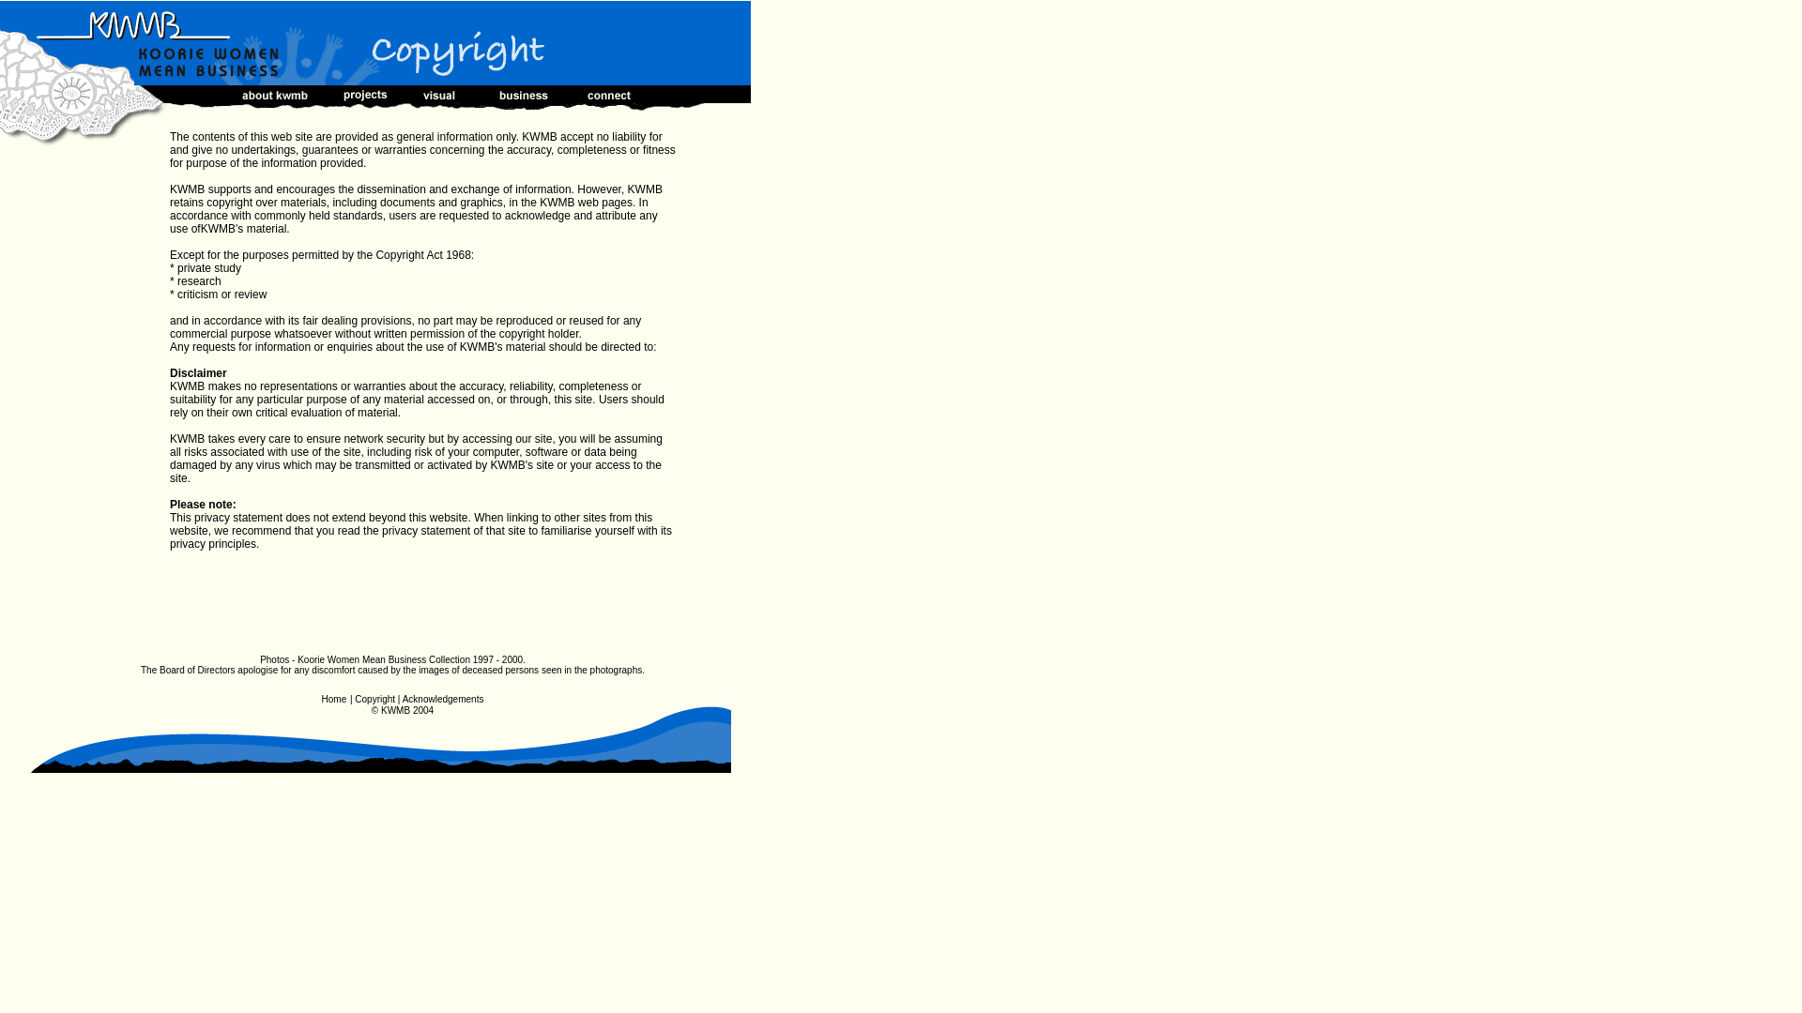 Image resolution: width=1802 pixels, height=1013 pixels. I want to click on Copyright, so click(375, 700).